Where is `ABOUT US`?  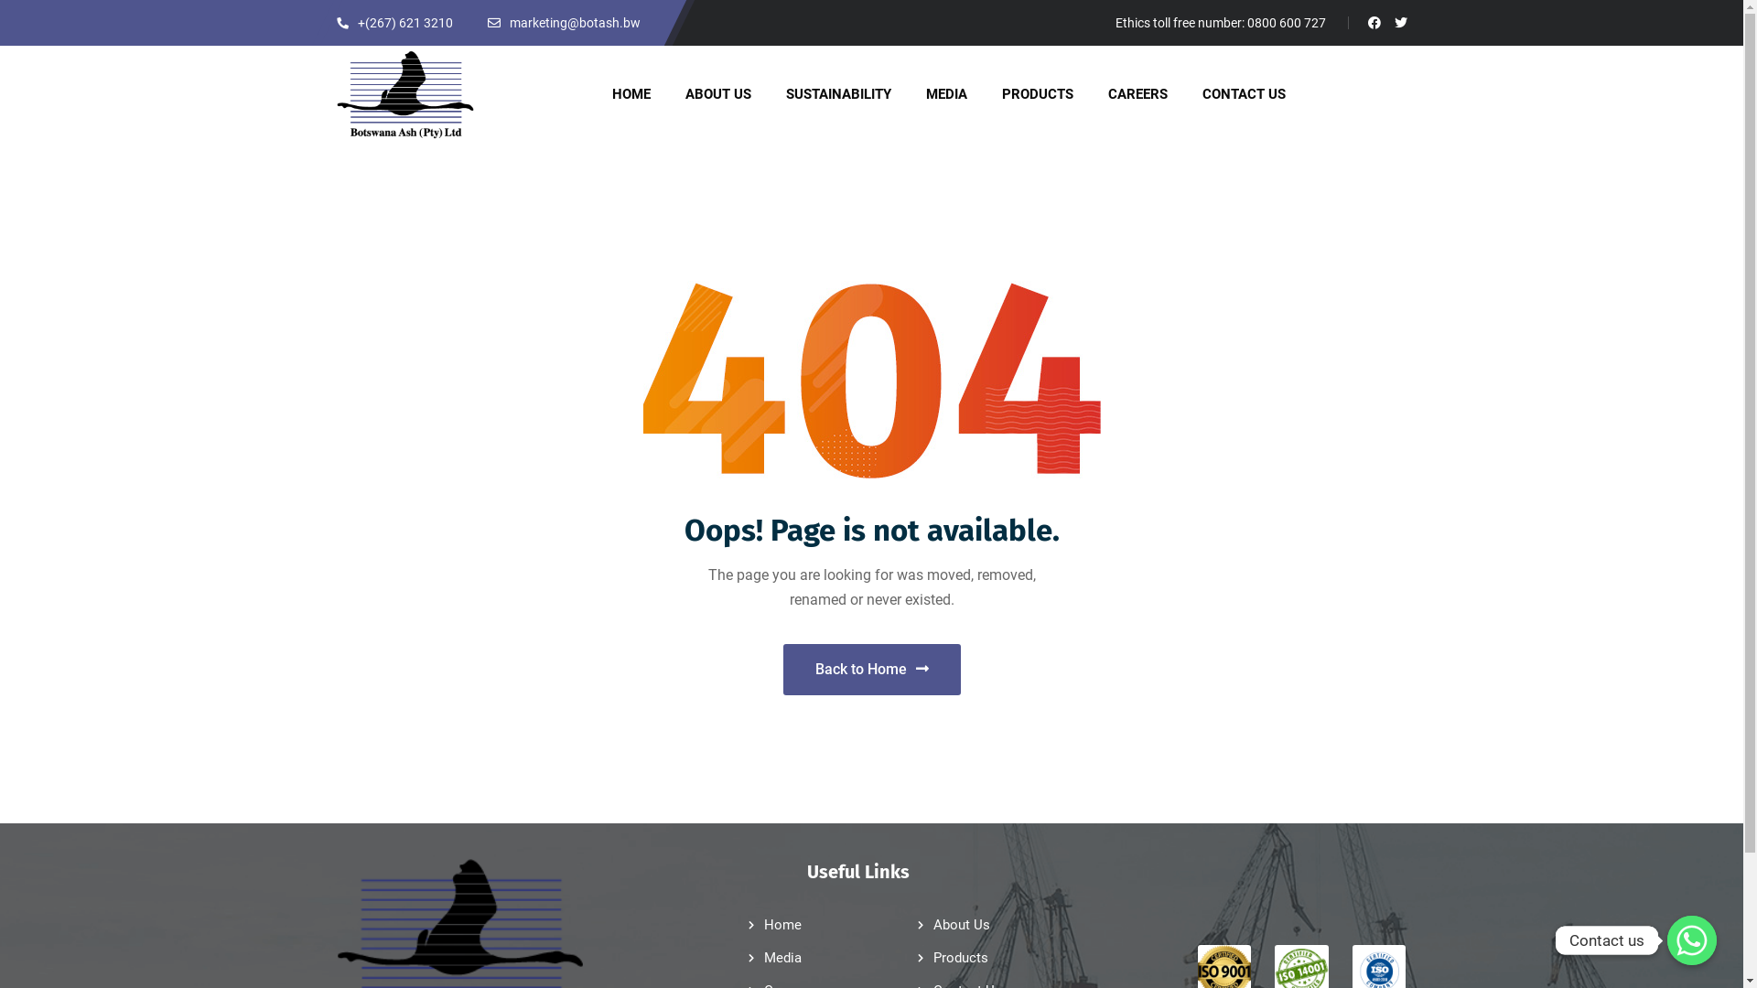
ABOUT US is located at coordinates (718, 95).